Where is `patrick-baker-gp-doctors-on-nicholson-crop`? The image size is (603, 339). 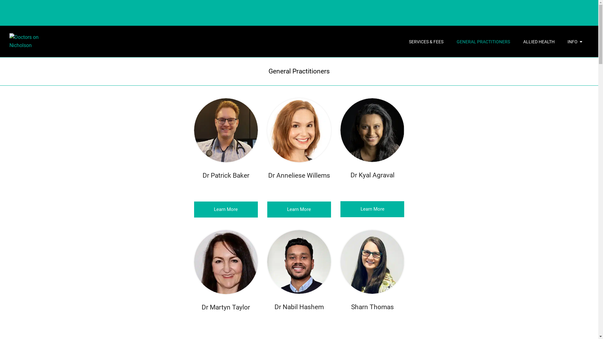 patrick-baker-gp-doctors-on-nicholson-crop is located at coordinates (226, 102).